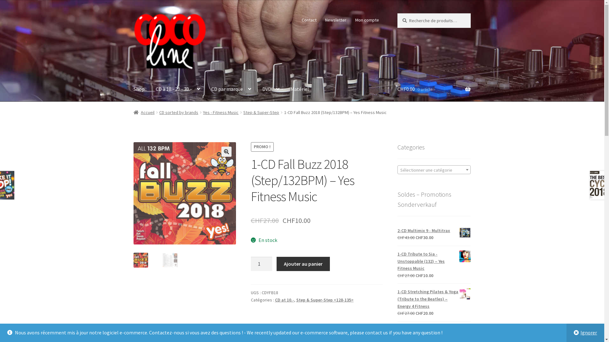 The width and height of the screenshot is (609, 342). I want to click on Recherche, so click(397, 13).